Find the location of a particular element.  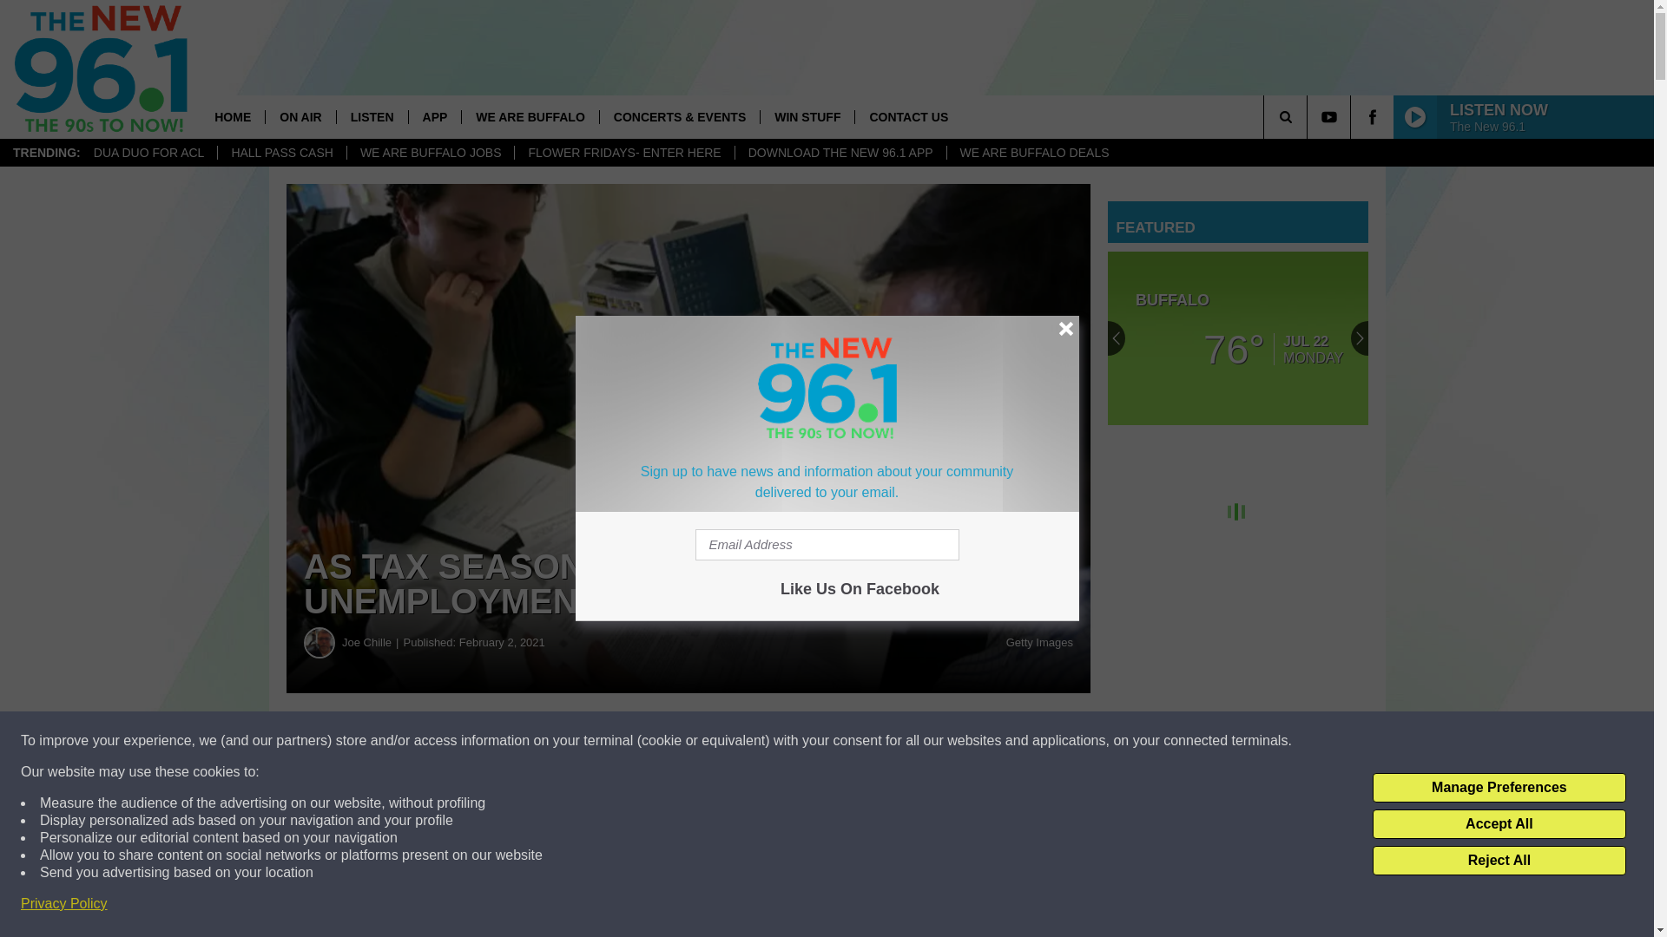

CONTACT US is located at coordinates (907, 116).